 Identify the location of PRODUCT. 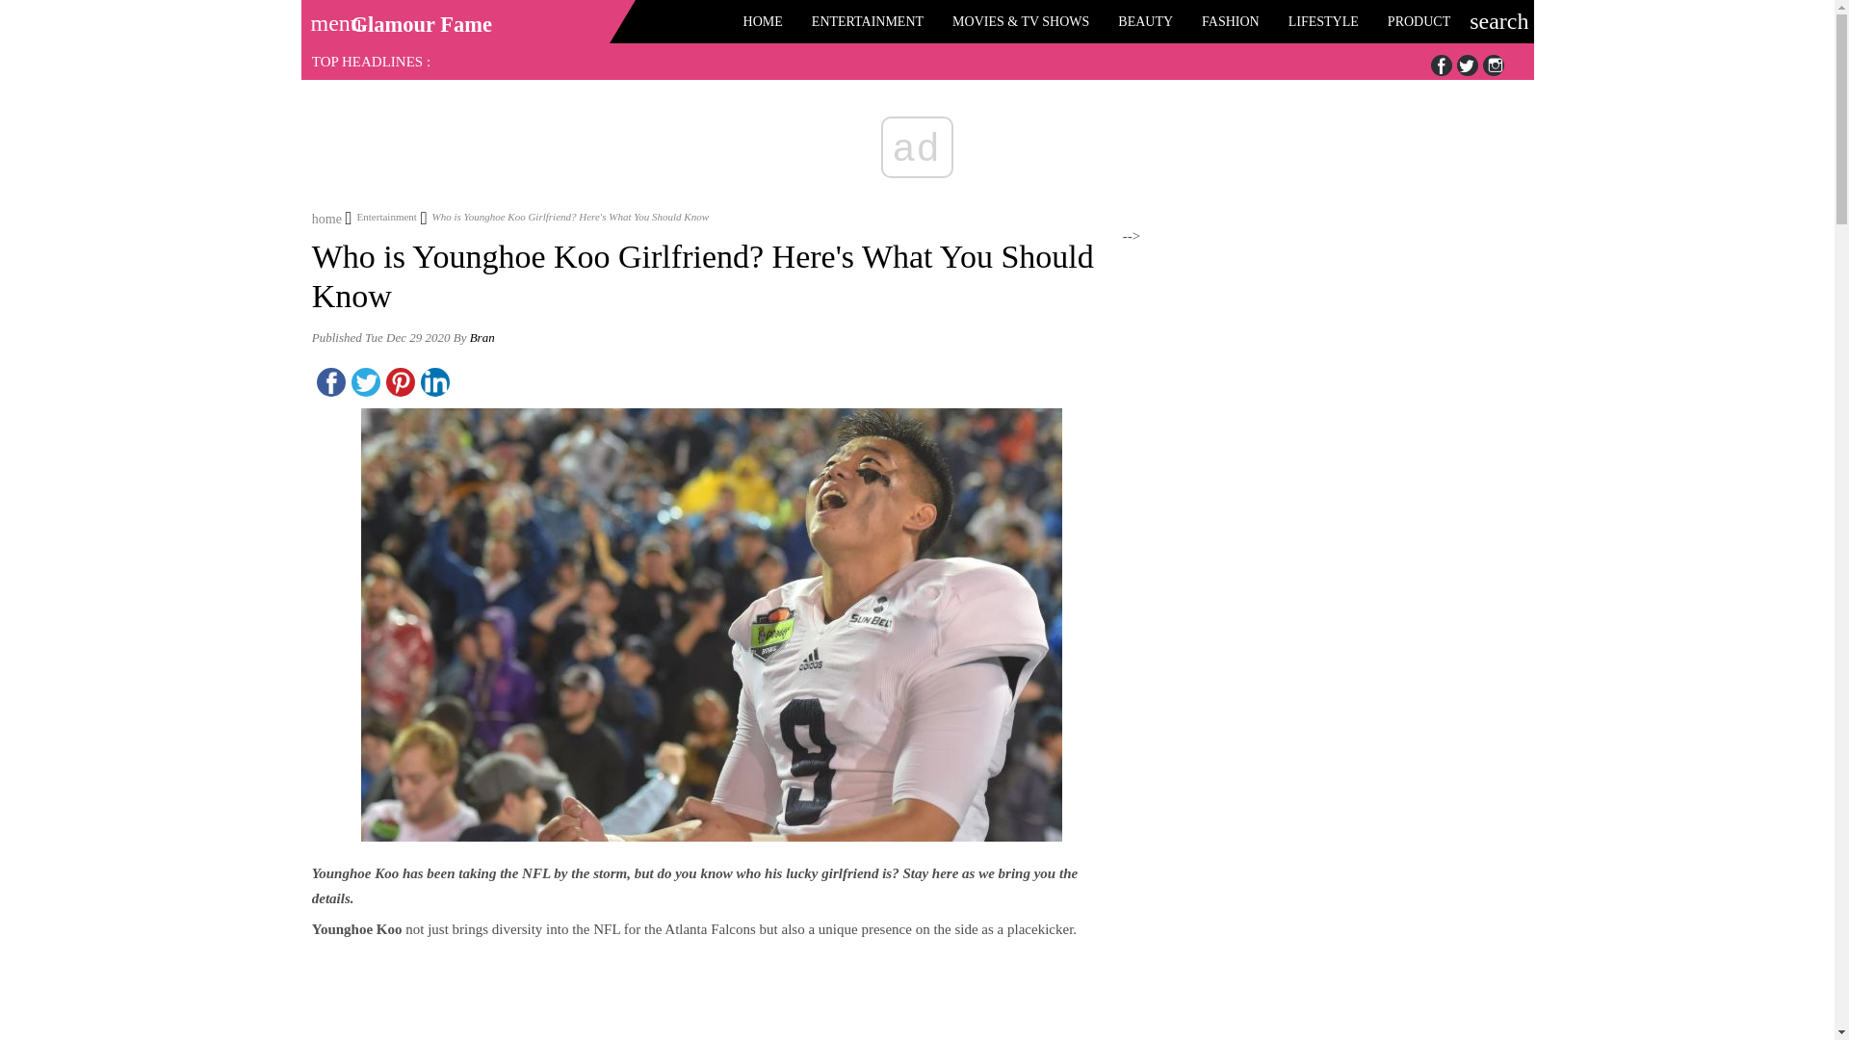
(1419, 21).